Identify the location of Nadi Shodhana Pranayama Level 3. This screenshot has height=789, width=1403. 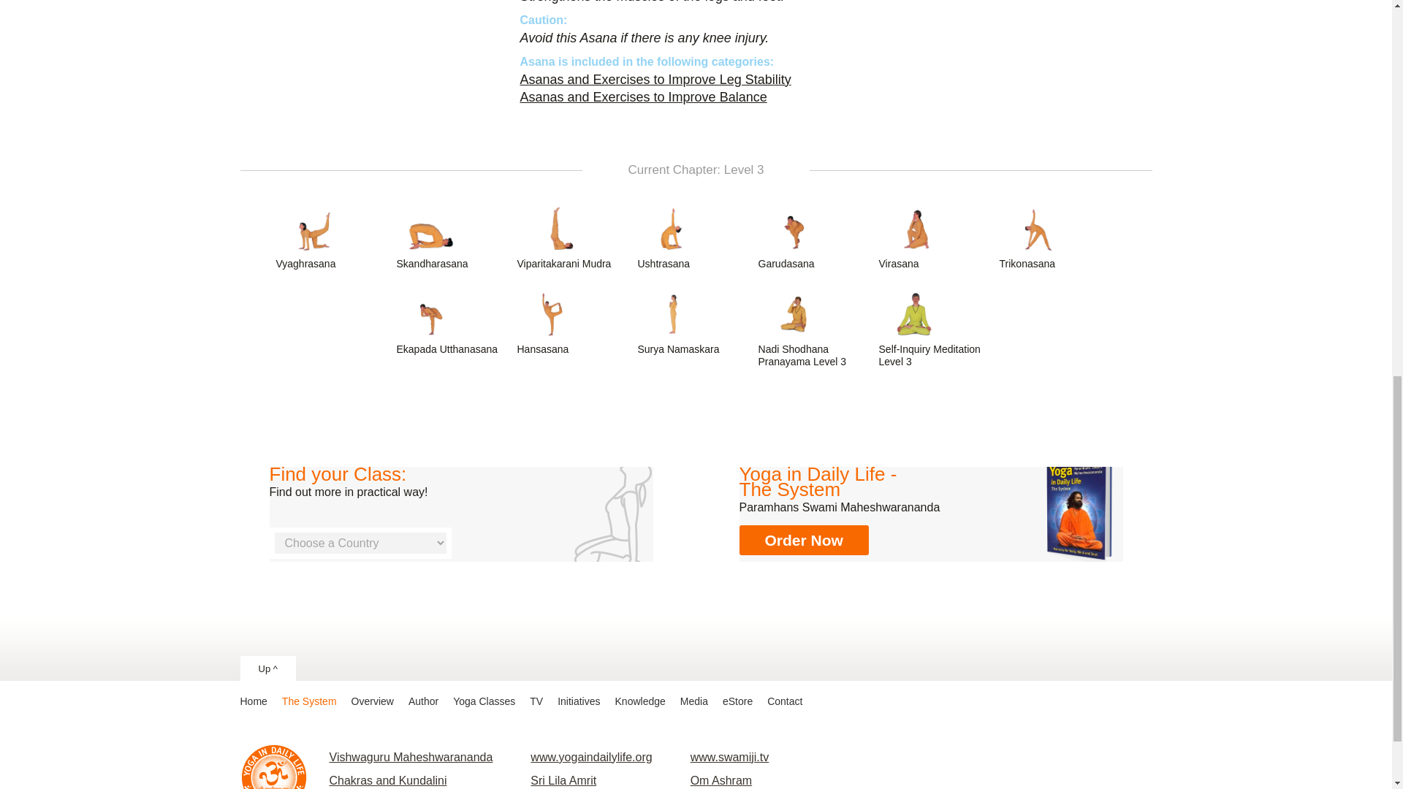
(815, 329).